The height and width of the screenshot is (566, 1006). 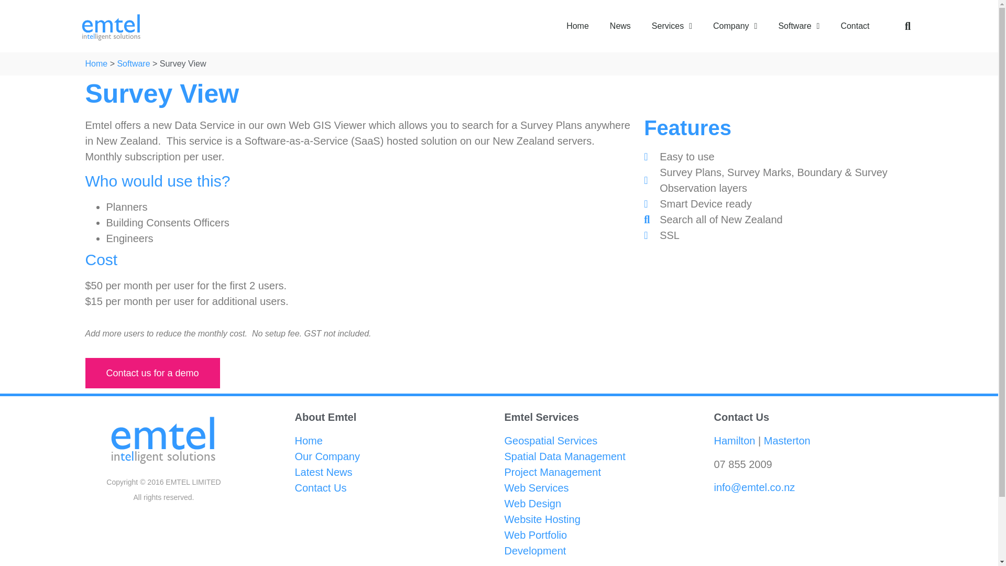 I want to click on Contact, so click(x=855, y=26).